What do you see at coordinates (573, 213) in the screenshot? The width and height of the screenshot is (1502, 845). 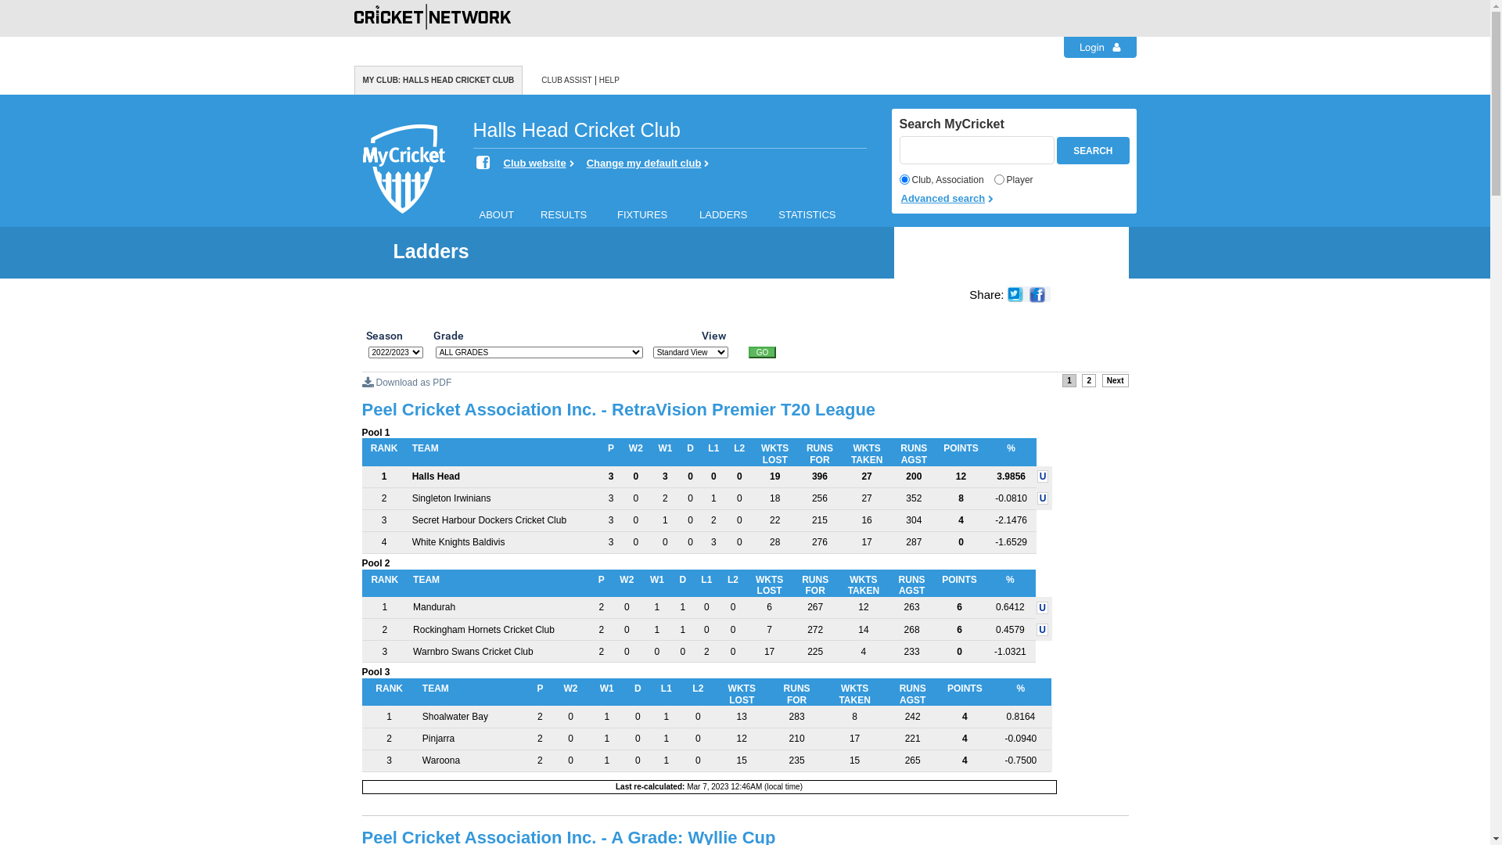 I see `RESULTS` at bounding box center [573, 213].